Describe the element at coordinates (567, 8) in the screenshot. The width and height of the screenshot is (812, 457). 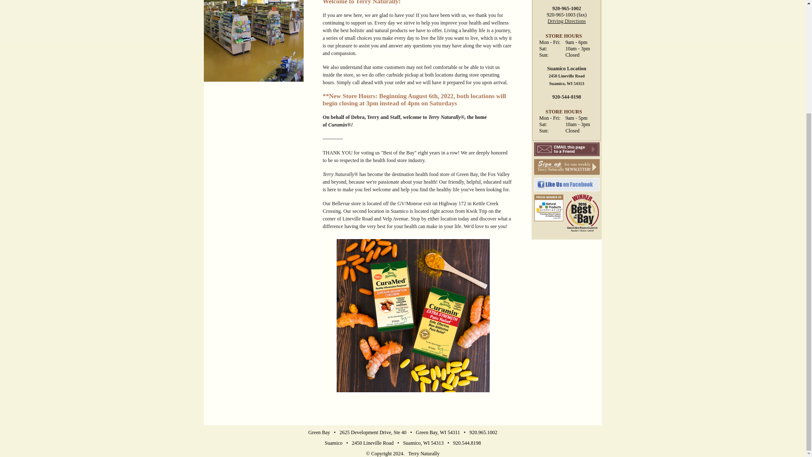
I see `920-965-1002` at that location.